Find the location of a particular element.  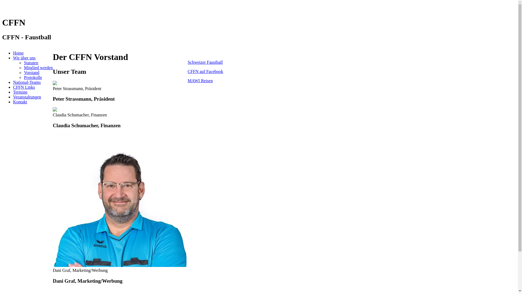

Termine is located at coordinates (20, 92).